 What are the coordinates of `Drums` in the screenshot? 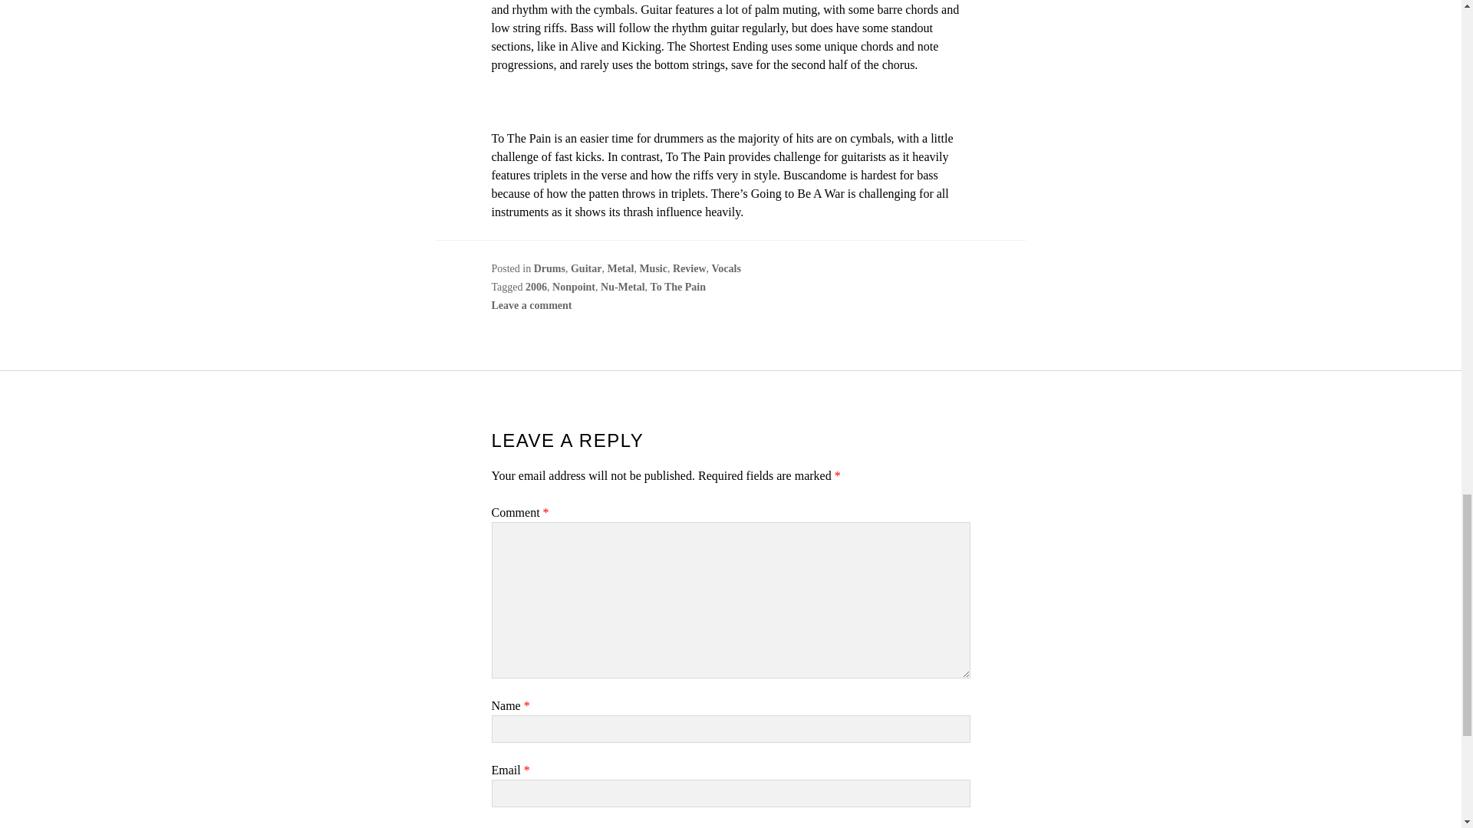 It's located at (549, 268).